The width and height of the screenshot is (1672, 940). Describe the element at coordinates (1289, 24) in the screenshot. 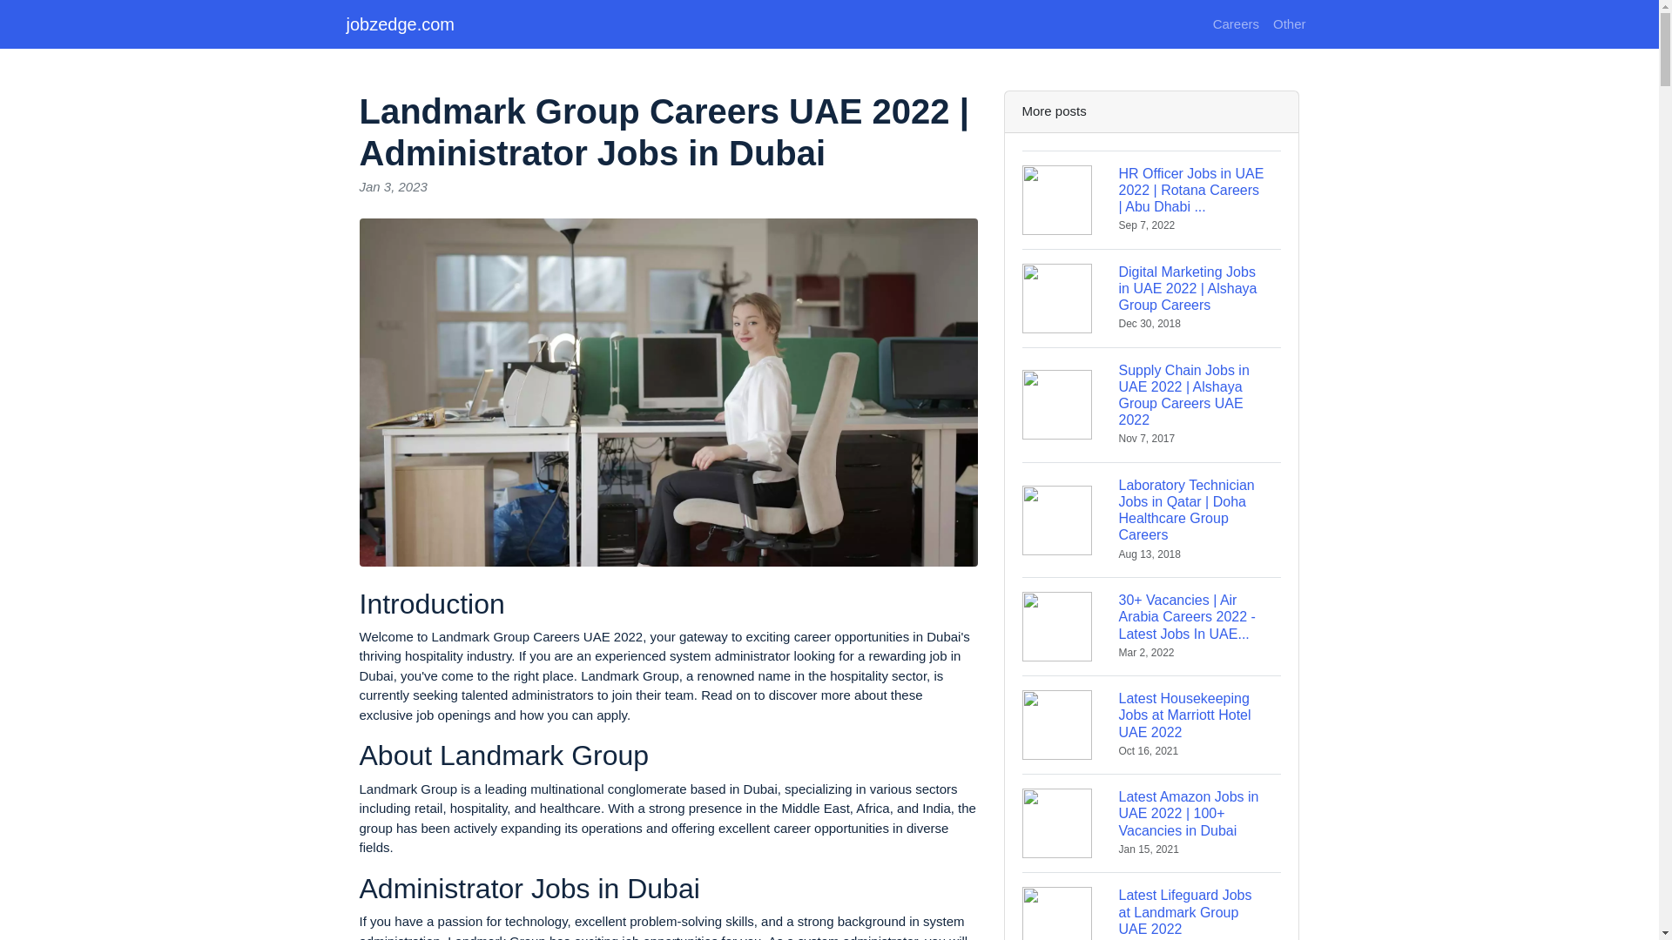

I see `Other` at that location.